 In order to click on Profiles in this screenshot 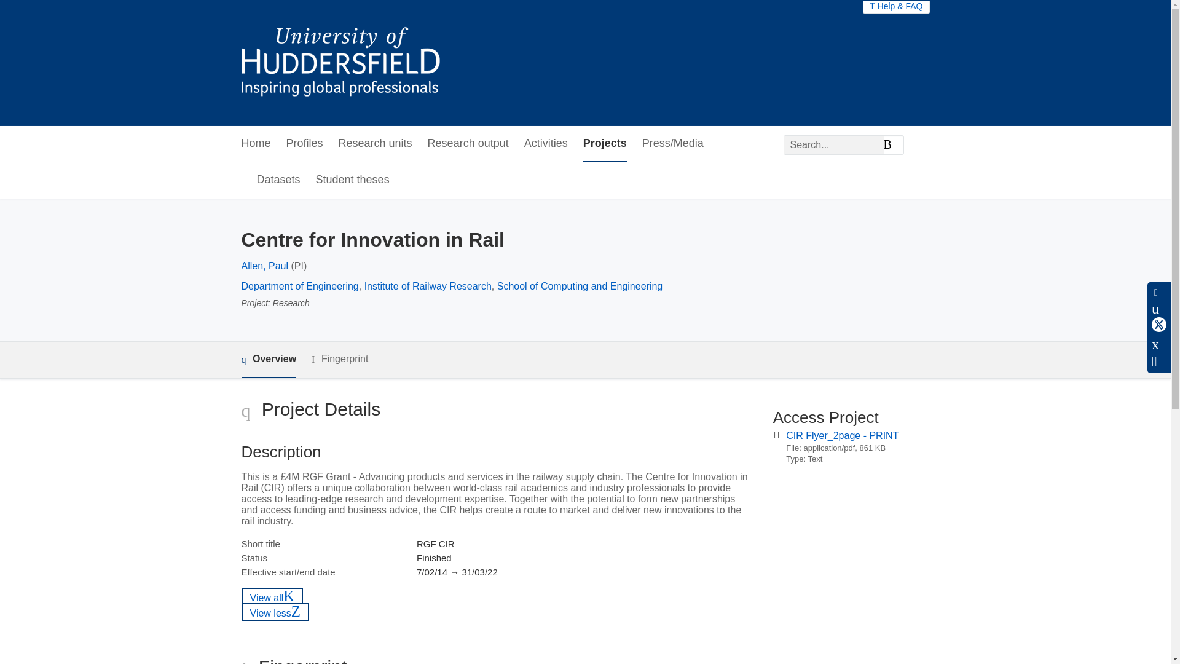, I will do `click(305, 144)`.